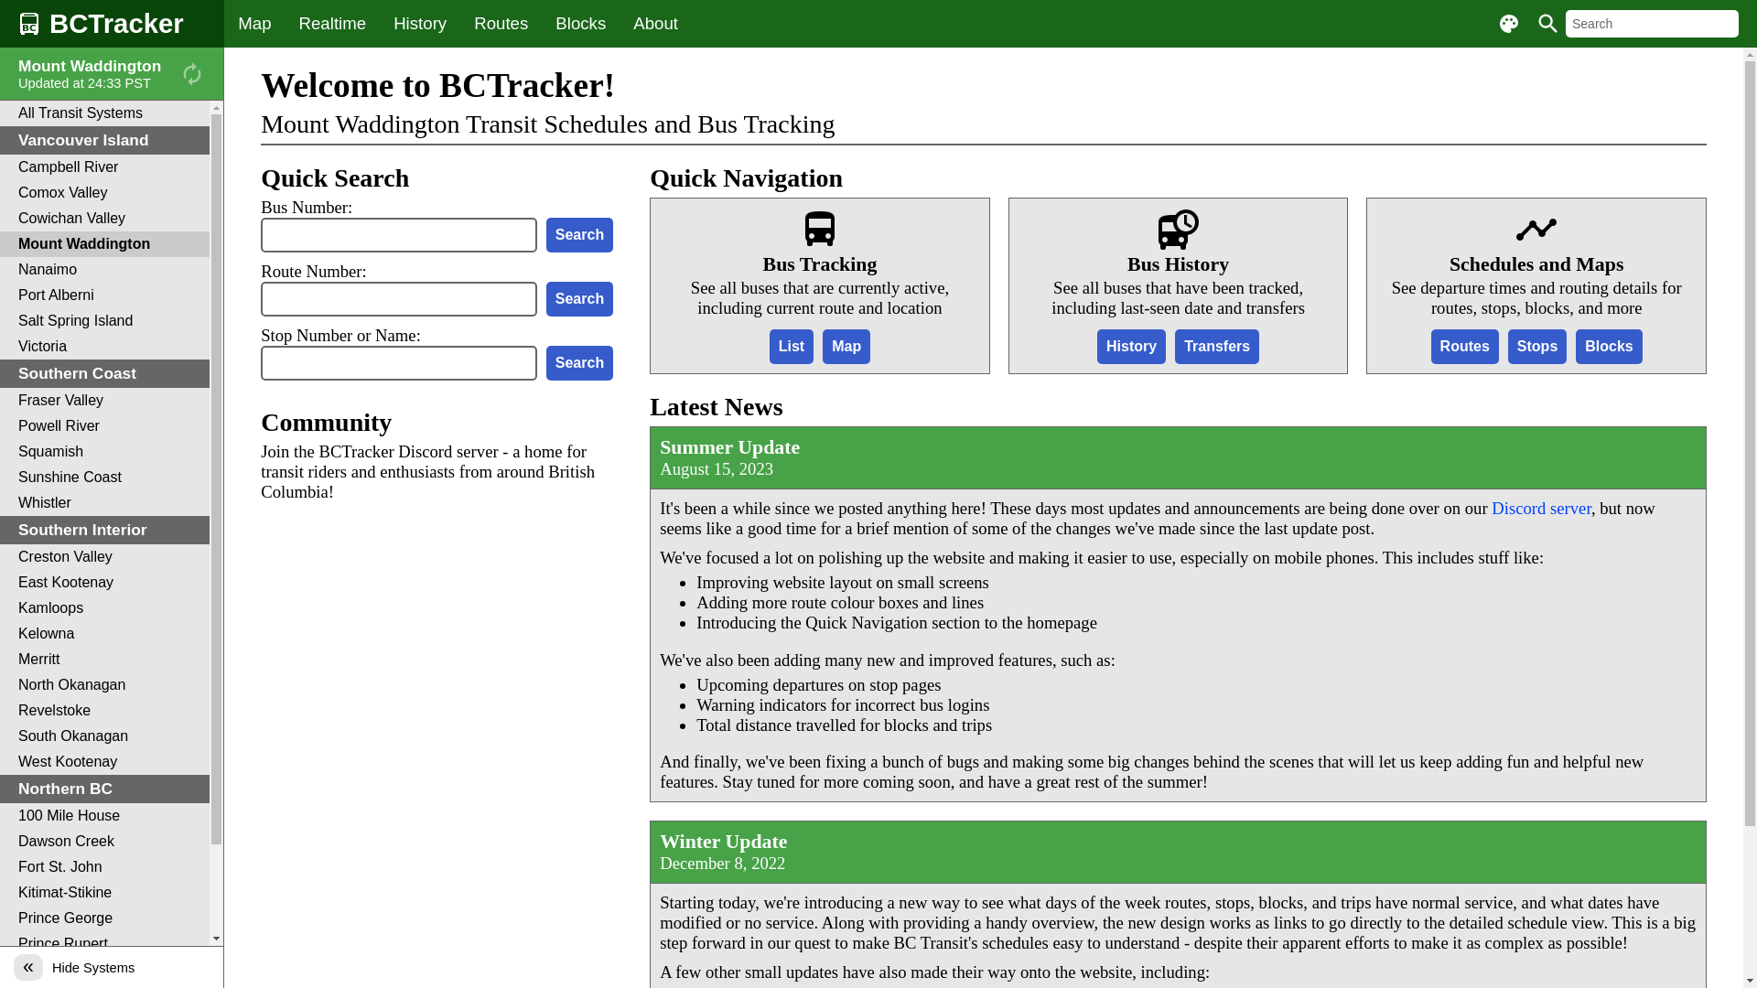  I want to click on Creston Valley, so click(104, 557).